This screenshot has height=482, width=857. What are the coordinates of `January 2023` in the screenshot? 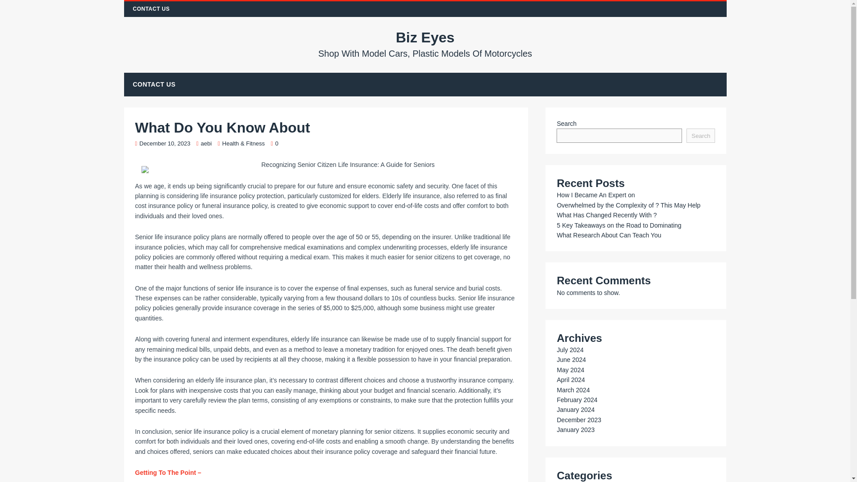 It's located at (575, 429).